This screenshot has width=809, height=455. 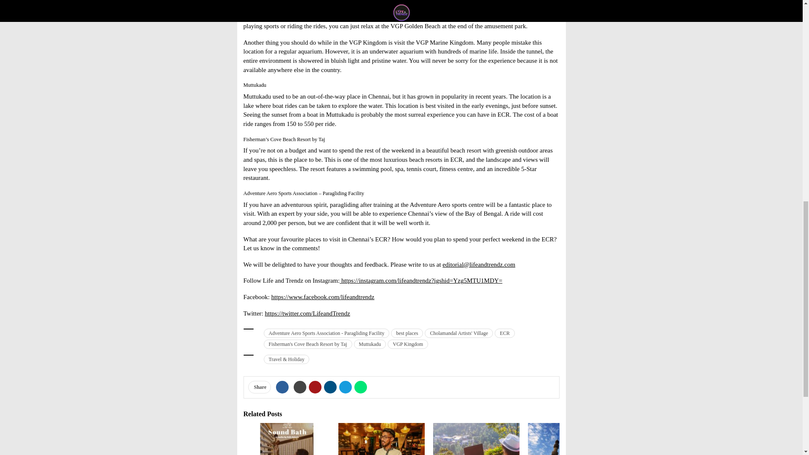 What do you see at coordinates (476, 439) in the screenshot?
I see `How To Choose A City For A Digital Nomad Life?` at bounding box center [476, 439].